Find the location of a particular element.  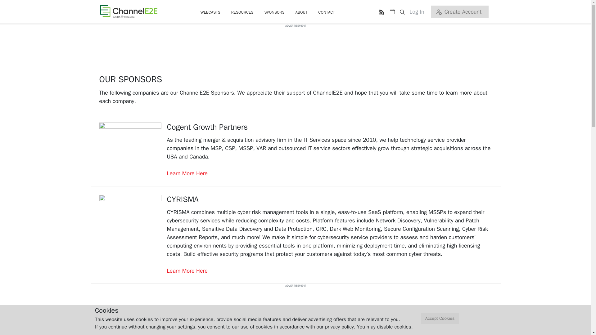

privacy policy is located at coordinates (339, 327).